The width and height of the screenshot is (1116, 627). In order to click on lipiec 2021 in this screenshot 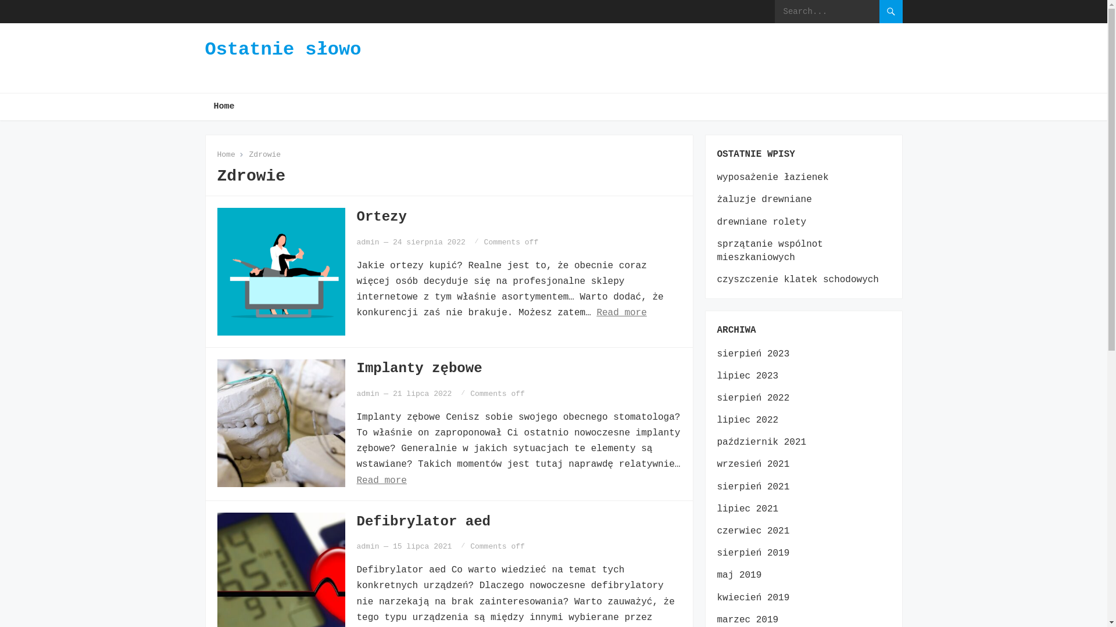, I will do `click(748, 509)`.